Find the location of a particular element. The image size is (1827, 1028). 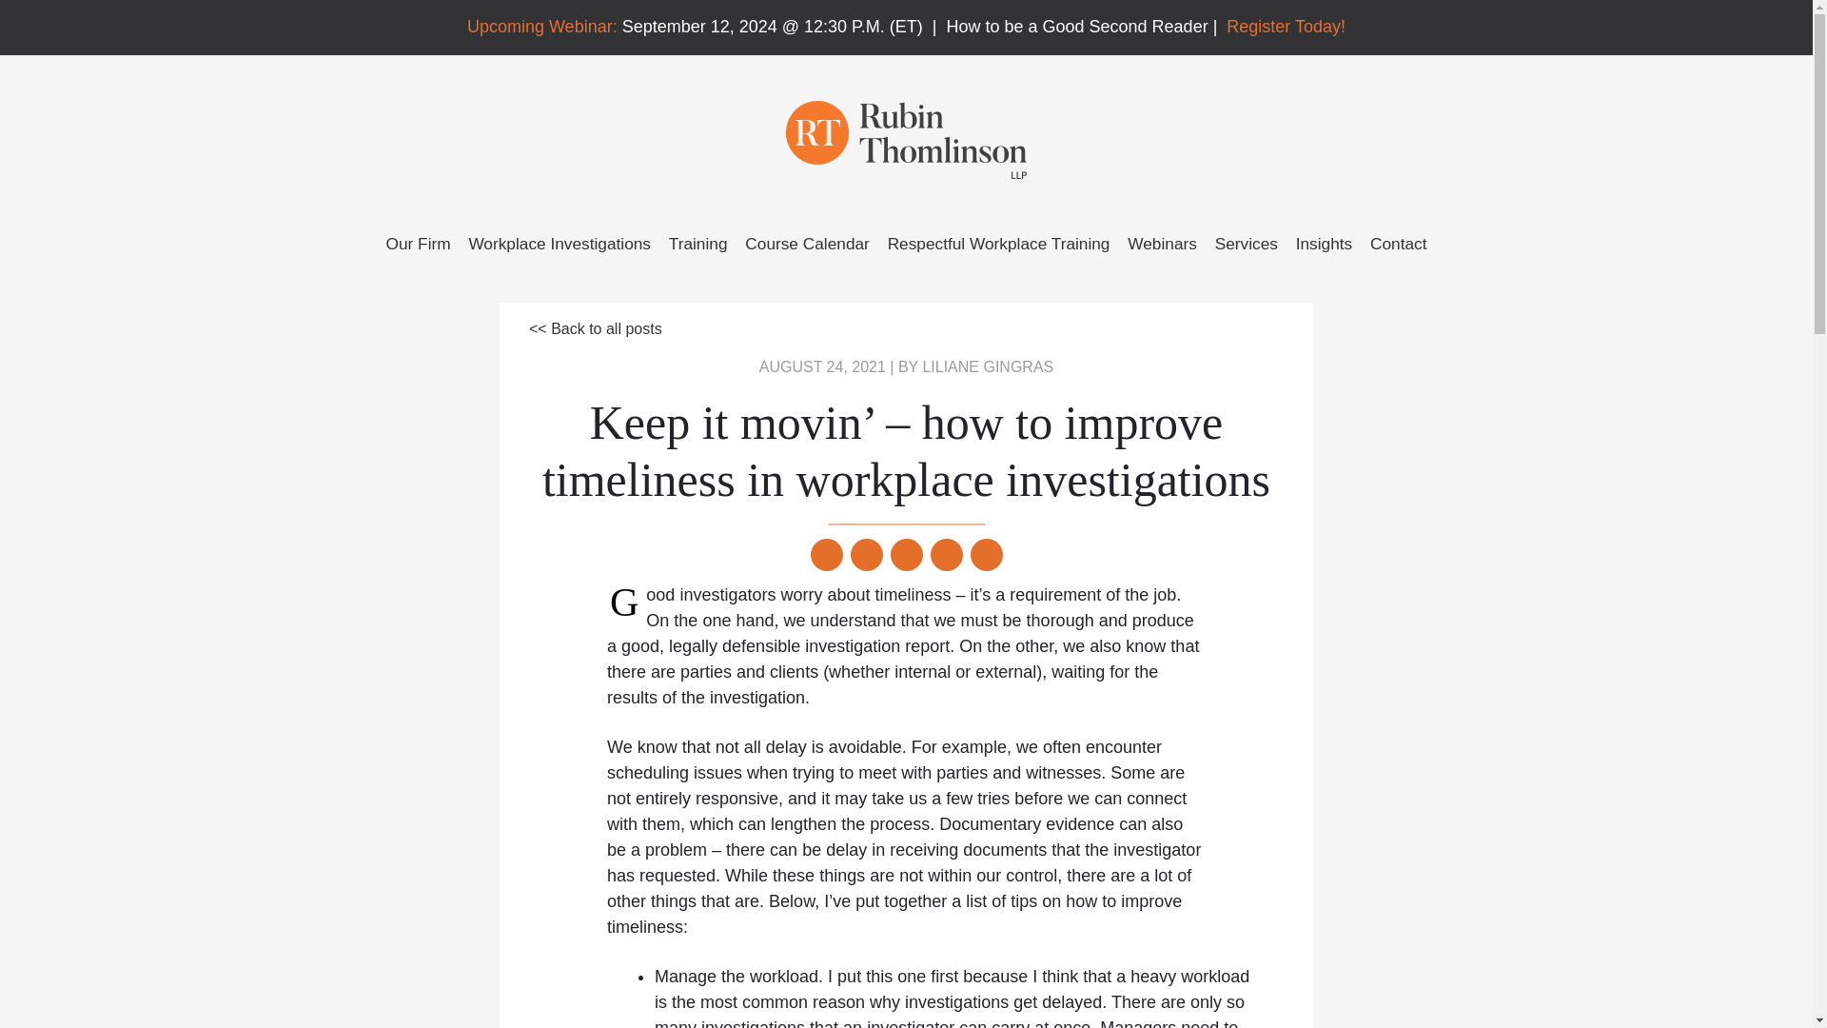

Print is located at coordinates (986, 560).